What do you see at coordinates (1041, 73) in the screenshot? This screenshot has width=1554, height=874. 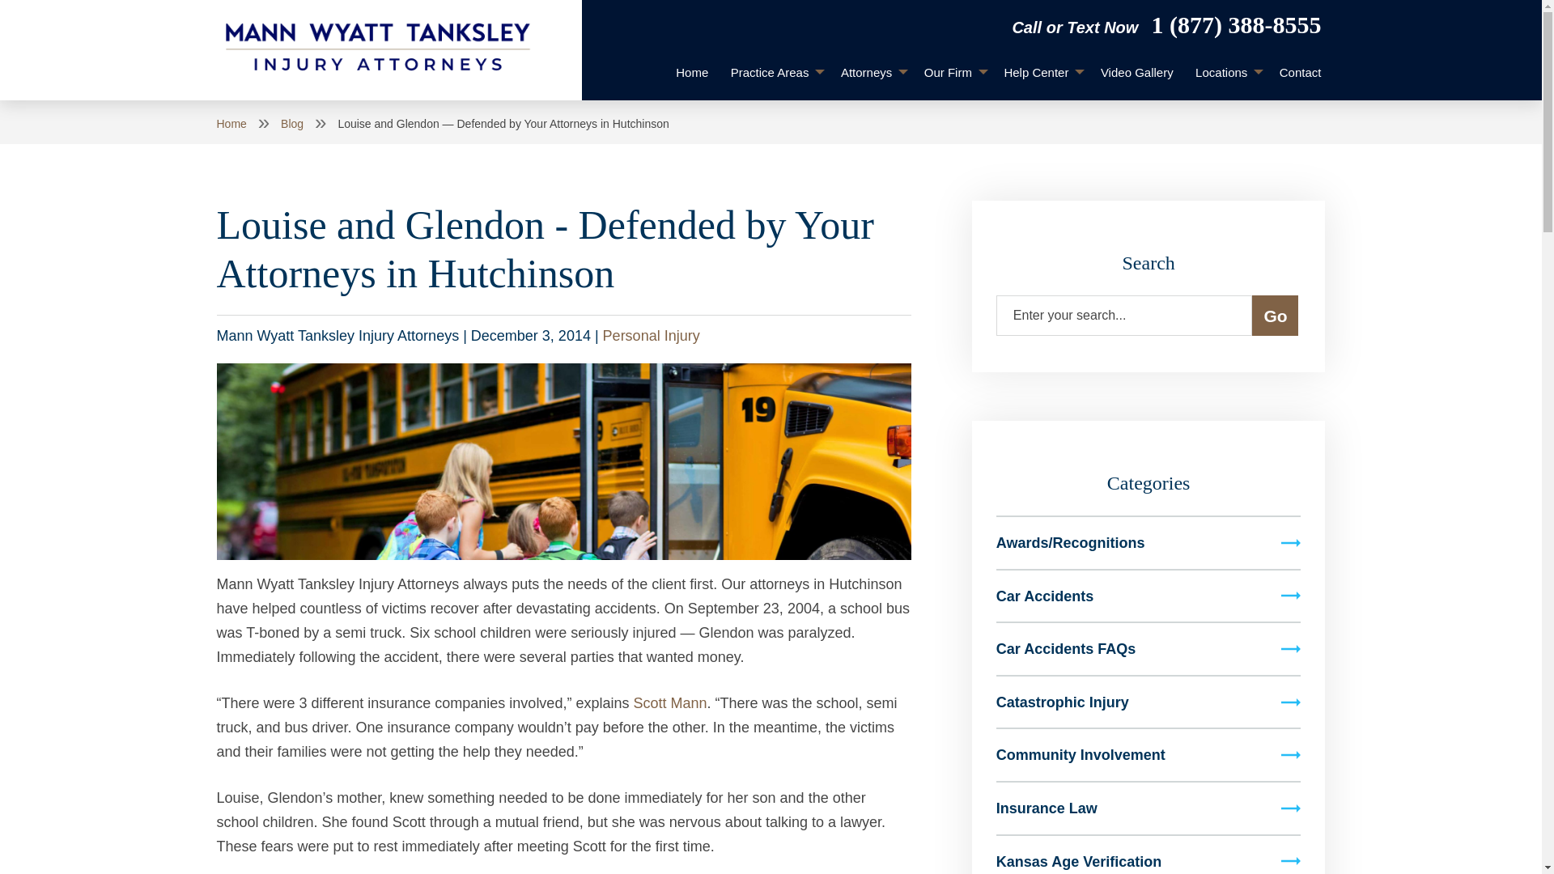 I see `Help Center` at bounding box center [1041, 73].